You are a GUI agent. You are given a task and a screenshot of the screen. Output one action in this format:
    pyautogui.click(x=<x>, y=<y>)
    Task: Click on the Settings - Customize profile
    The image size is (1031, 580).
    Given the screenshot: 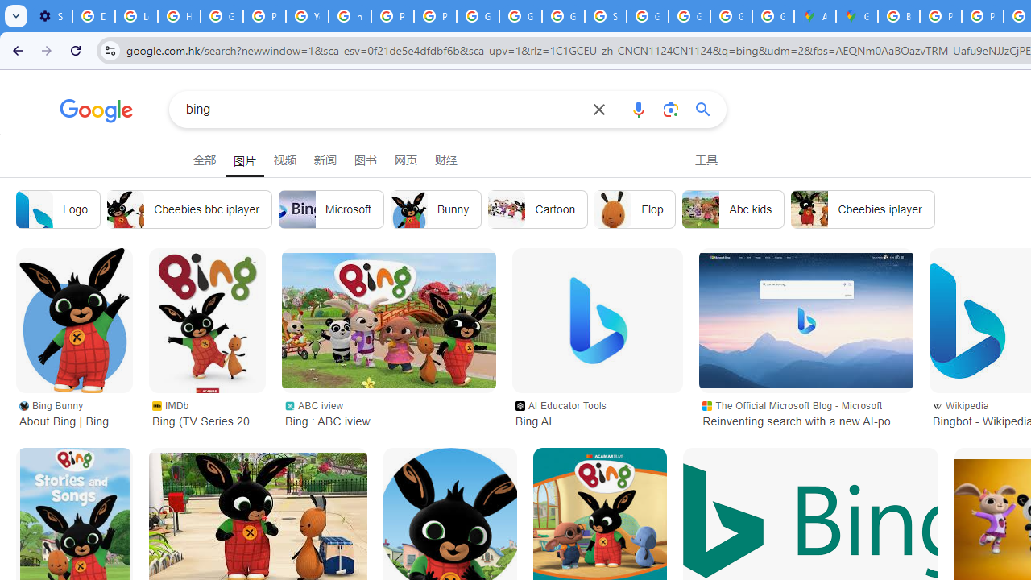 What is the action you would take?
    pyautogui.click(x=51, y=16)
    